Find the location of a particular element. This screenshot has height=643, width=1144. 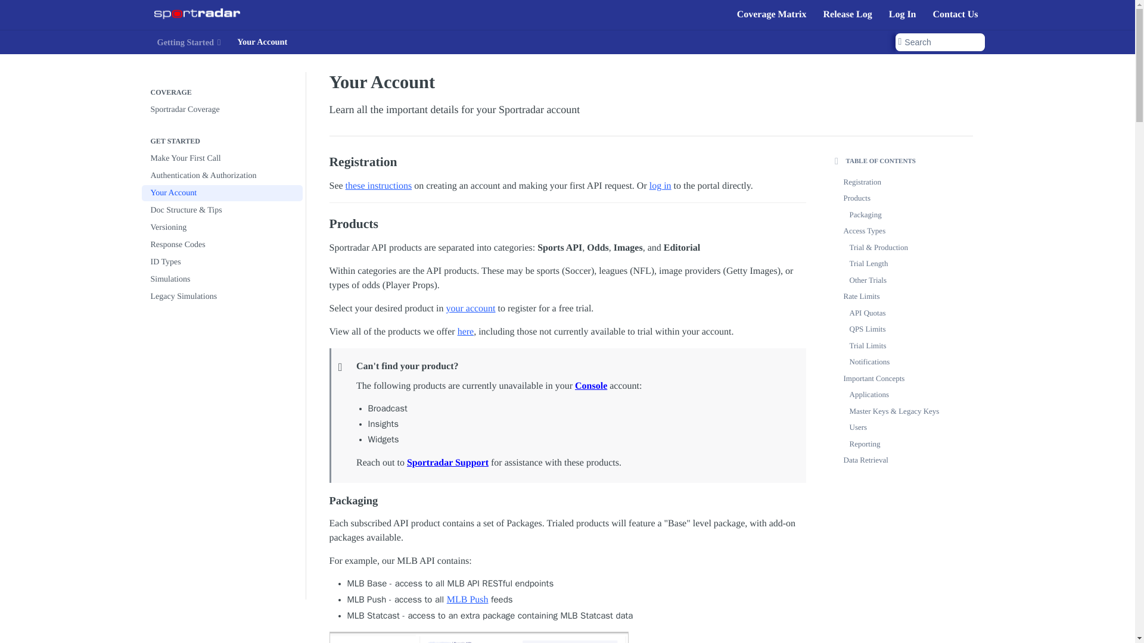

Legacy Simulations is located at coordinates (222, 296).